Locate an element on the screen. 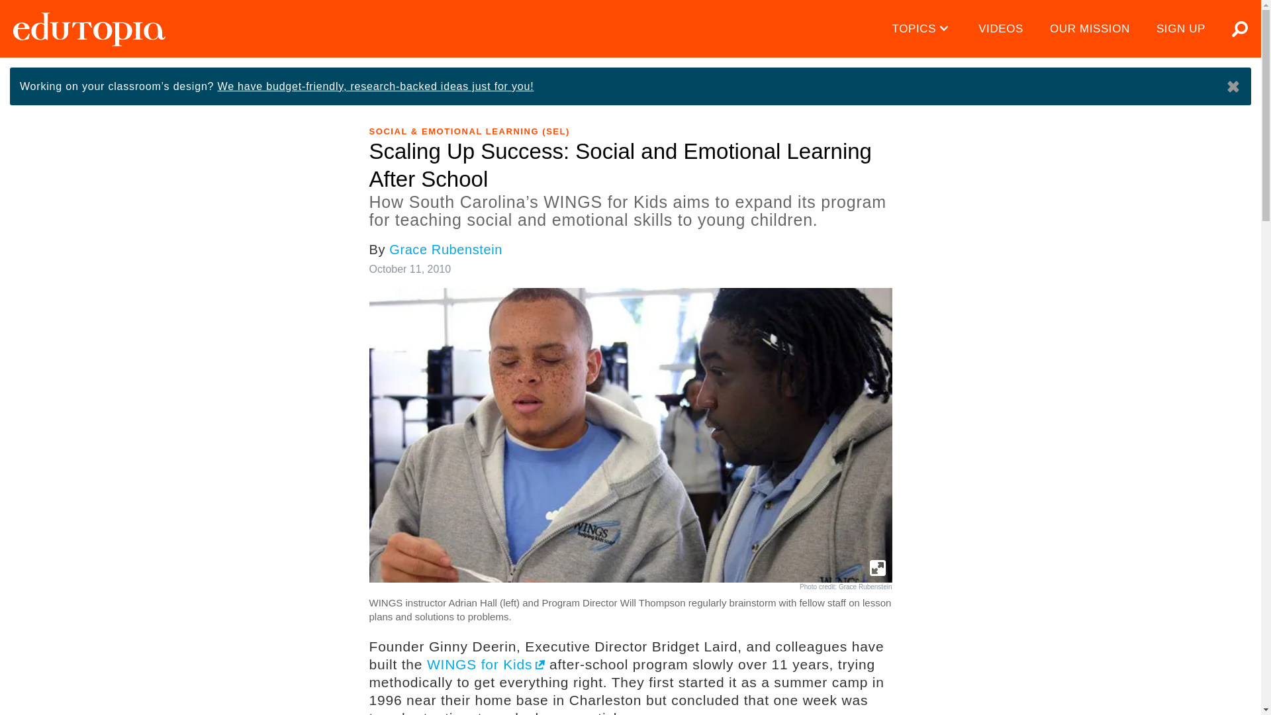 This screenshot has width=1271, height=715. VIDEOS is located at coordinates (1001, 29).